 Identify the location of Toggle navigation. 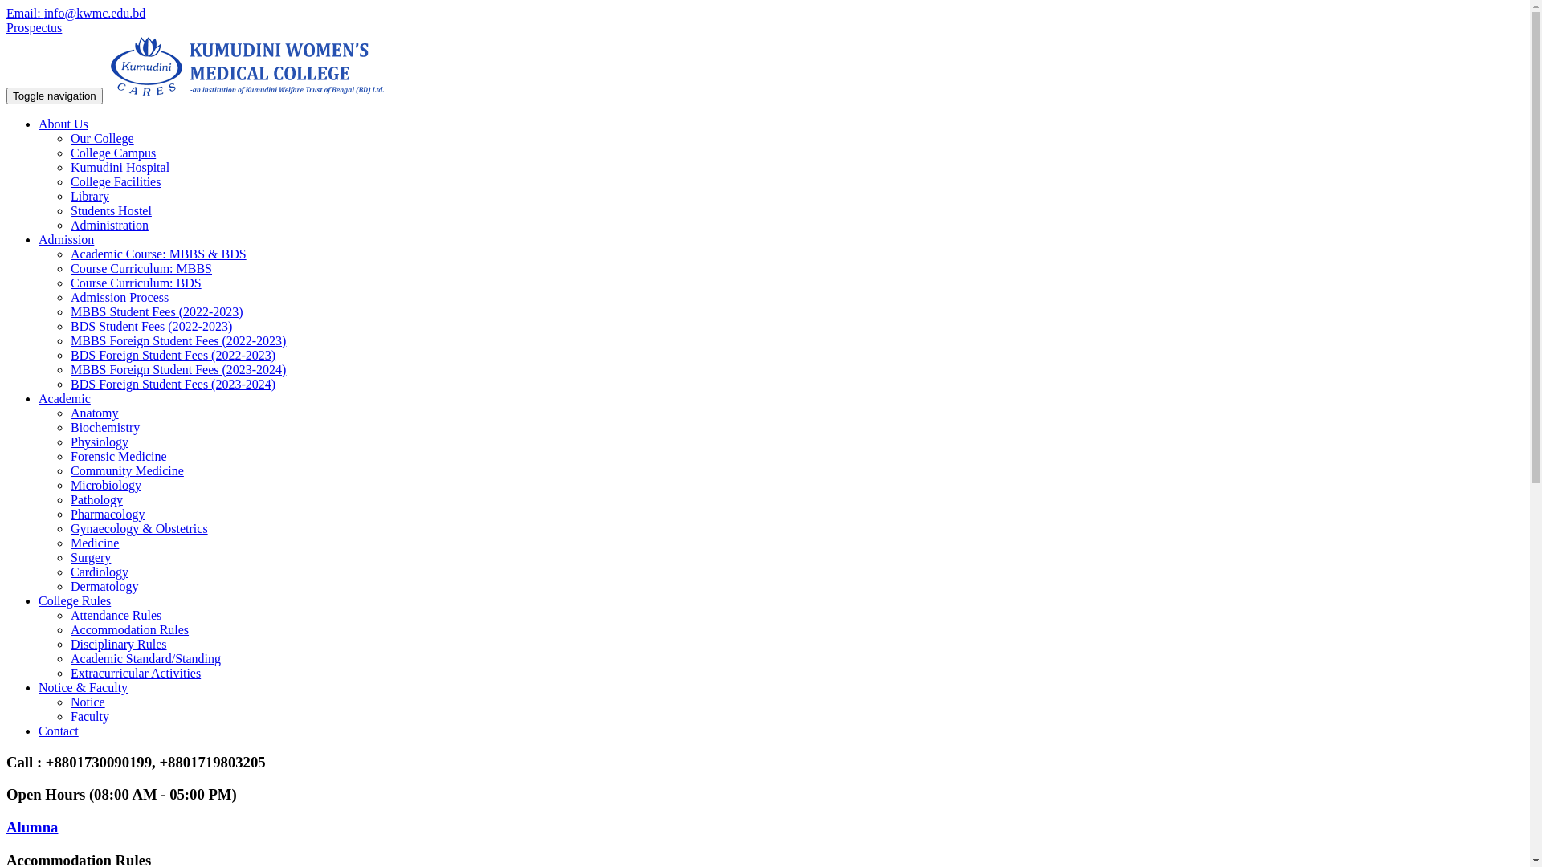
(55, 96).